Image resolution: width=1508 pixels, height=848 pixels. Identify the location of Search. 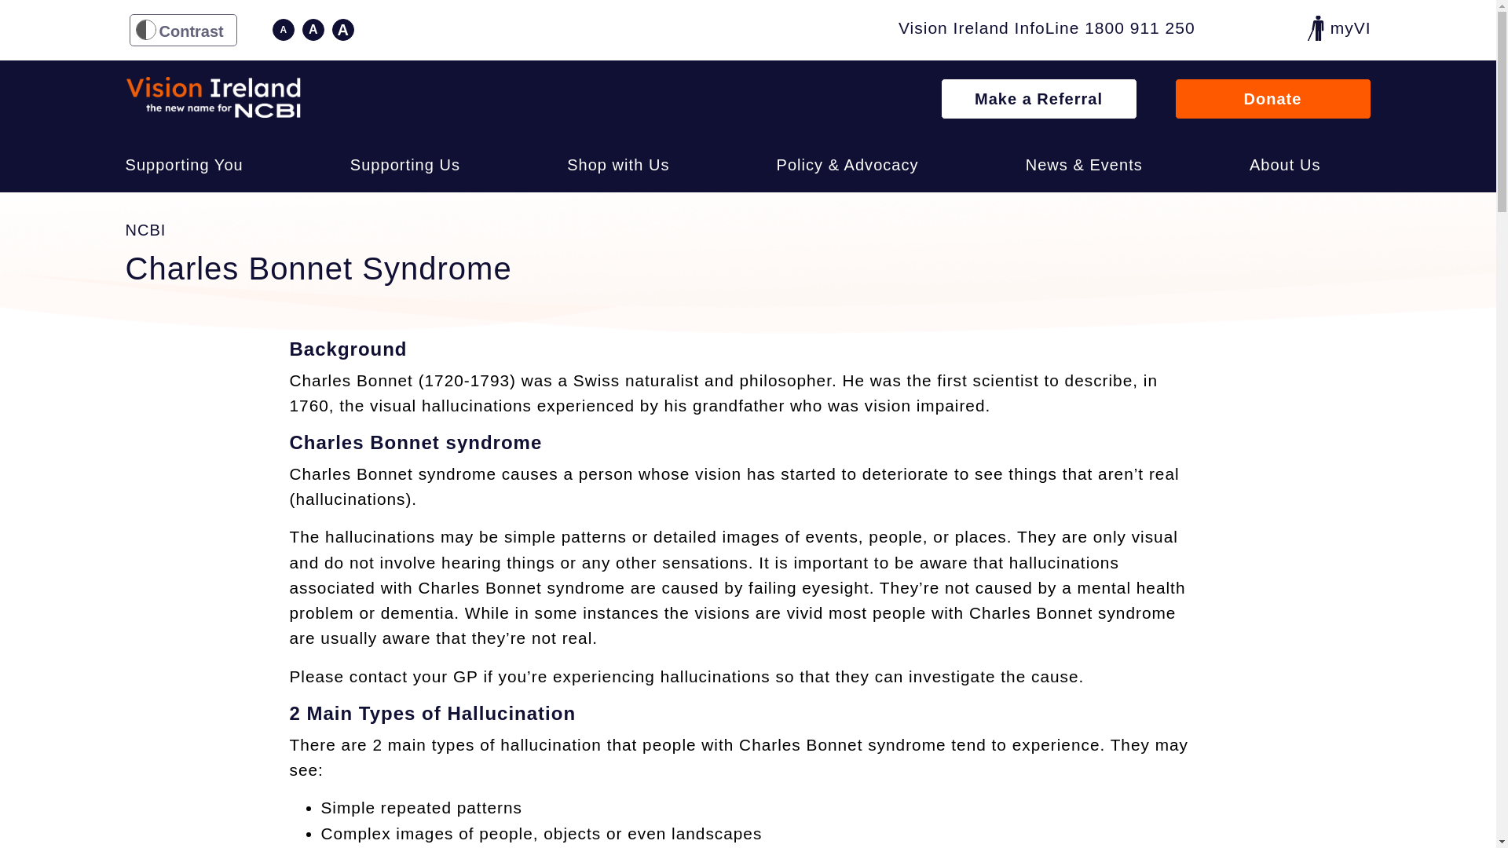
(1359, 163).